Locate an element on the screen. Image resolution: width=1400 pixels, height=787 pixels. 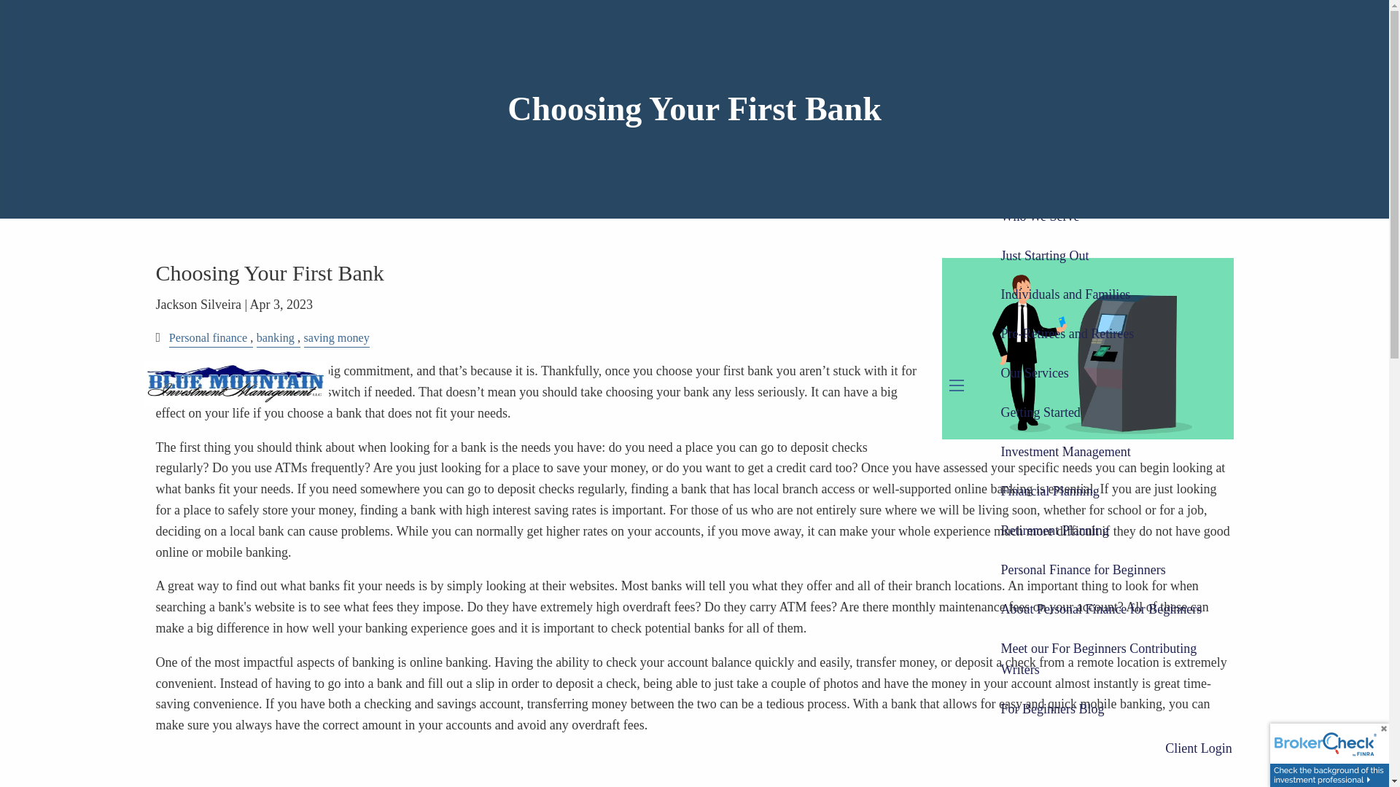
Home is located at coordinates (1216, 20).